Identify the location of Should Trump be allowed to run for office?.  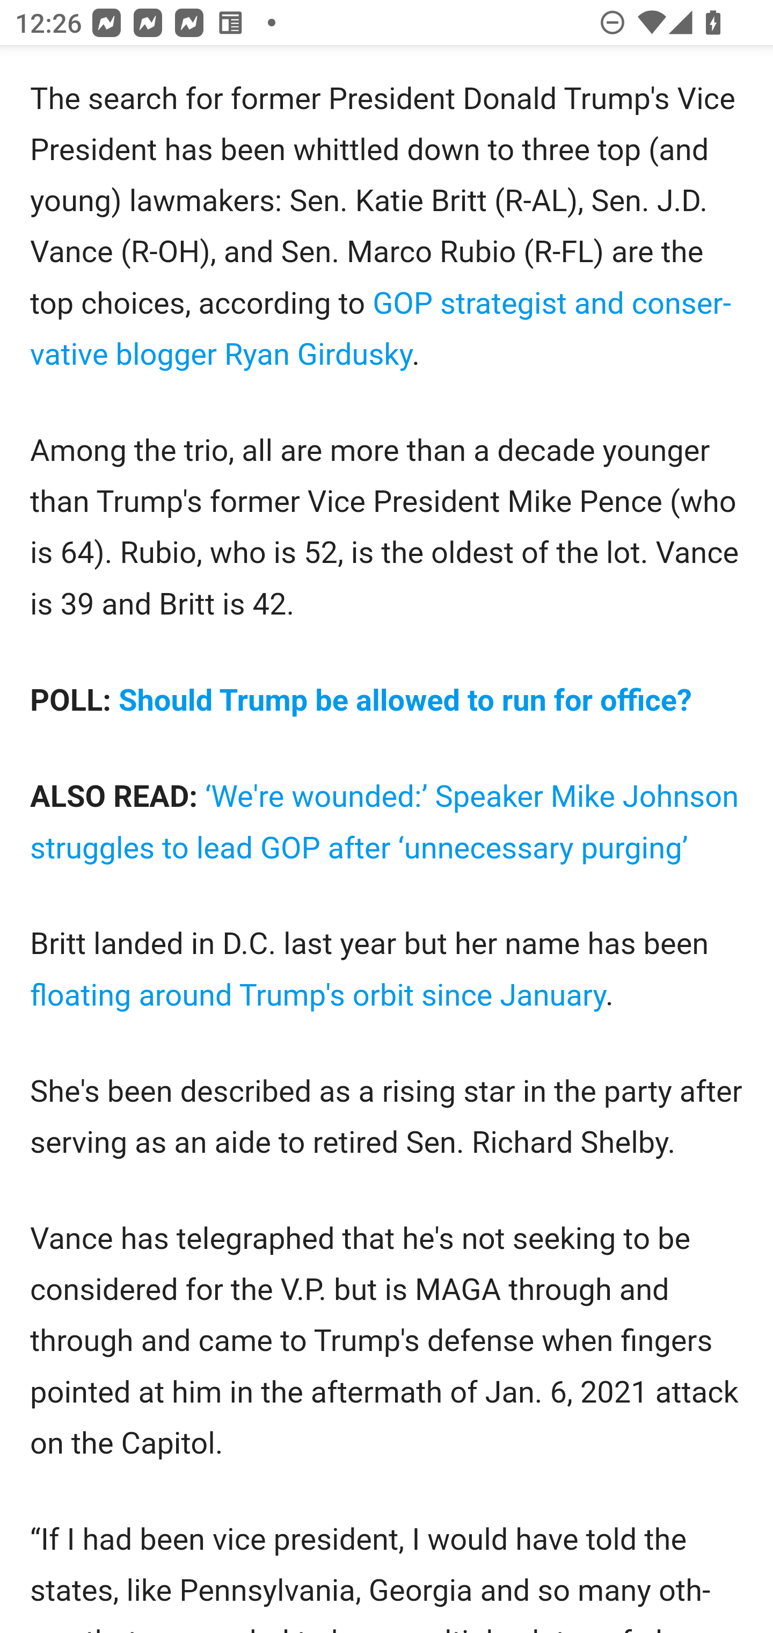
(406, 700).